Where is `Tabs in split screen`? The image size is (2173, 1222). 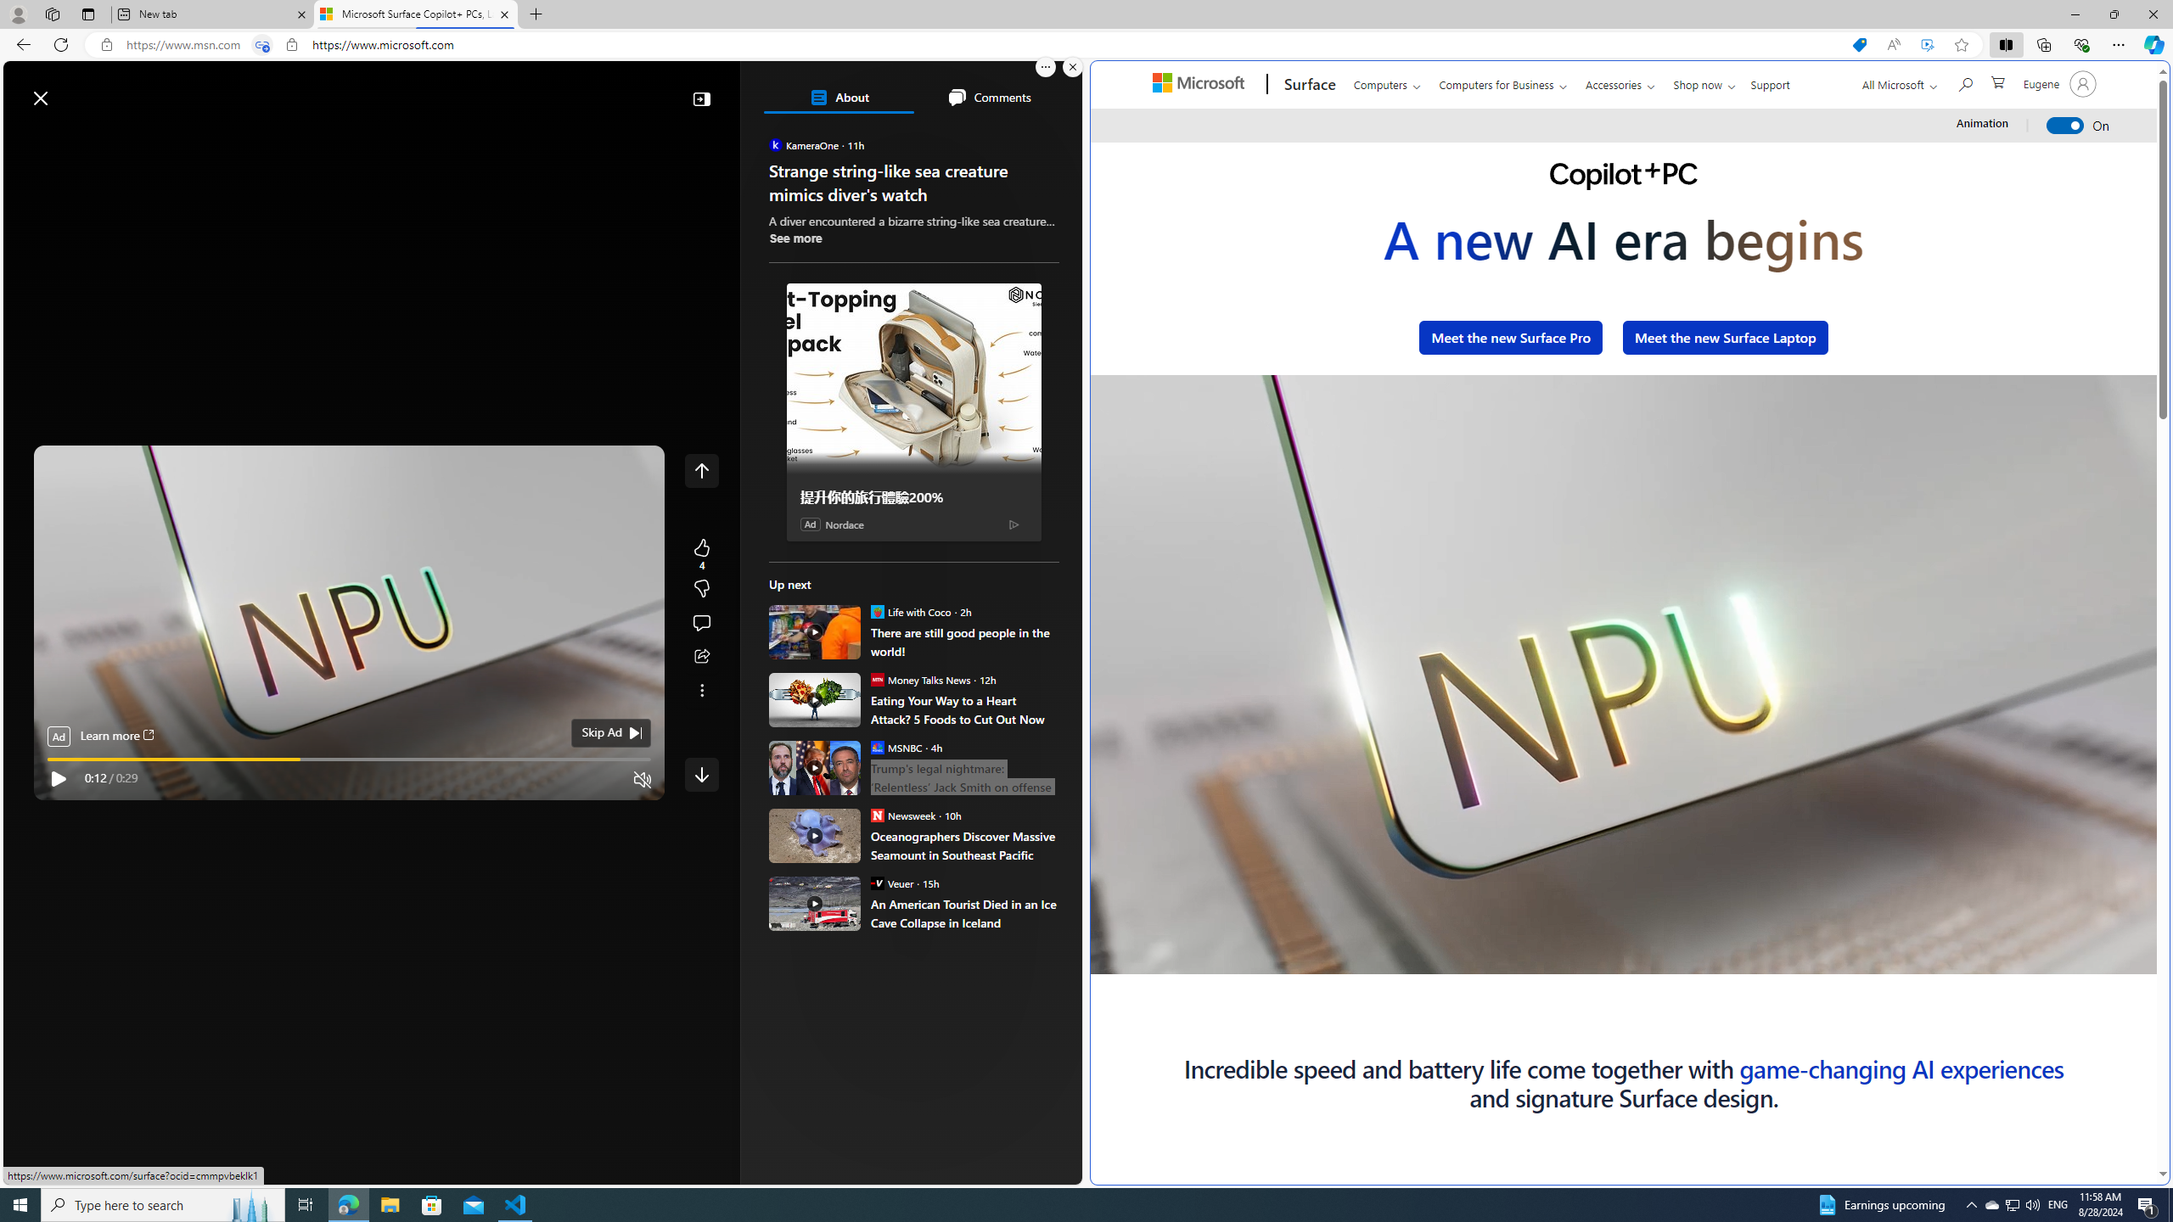
Tabs in split screen is located at coordinates (262, 45).